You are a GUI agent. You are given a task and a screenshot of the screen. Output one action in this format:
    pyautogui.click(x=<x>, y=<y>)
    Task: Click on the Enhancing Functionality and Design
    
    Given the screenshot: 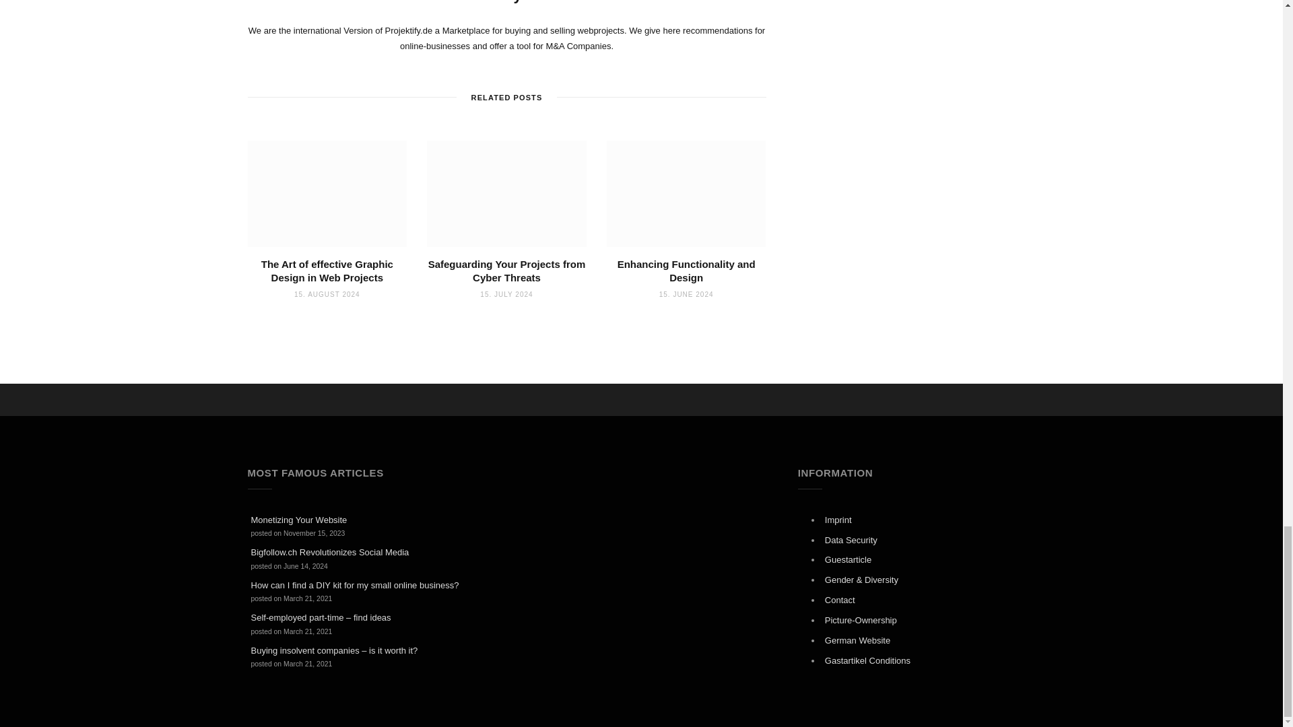 What is the action you would take?
    pyautogui.click(x=686, y=194)
    